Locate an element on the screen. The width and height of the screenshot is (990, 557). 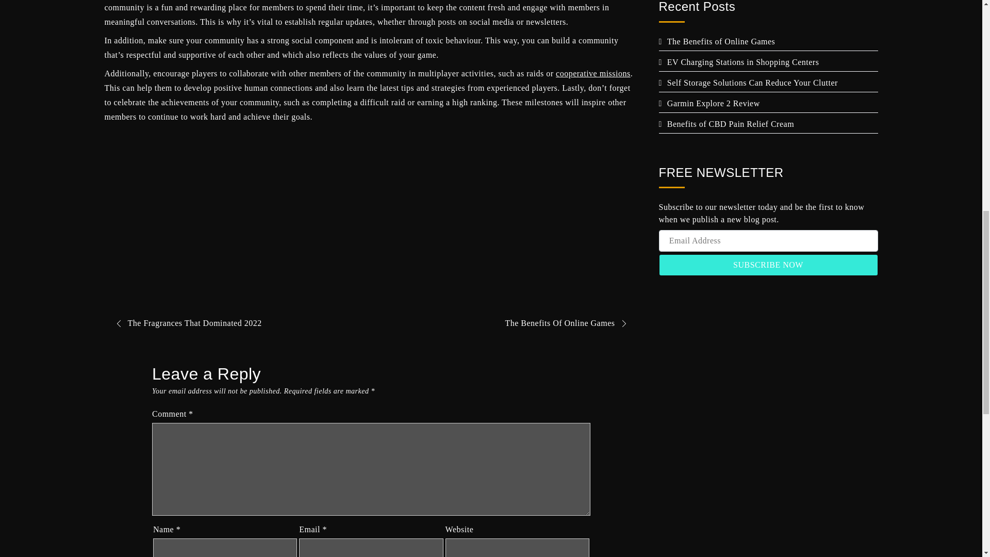
The Benefits of Online Games is located at coordinates (717, 41).